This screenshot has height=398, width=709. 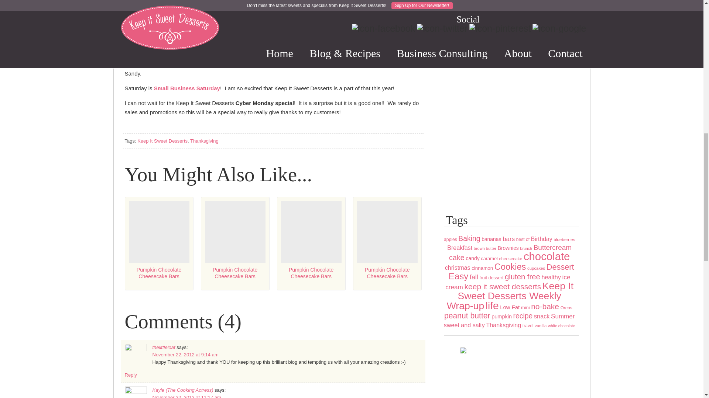 What do you see at coordinates (387, 243) in the screenshot?
I see `Pumpkin Chocolate Cheesecake Bars` at bounding box center [387, 243].